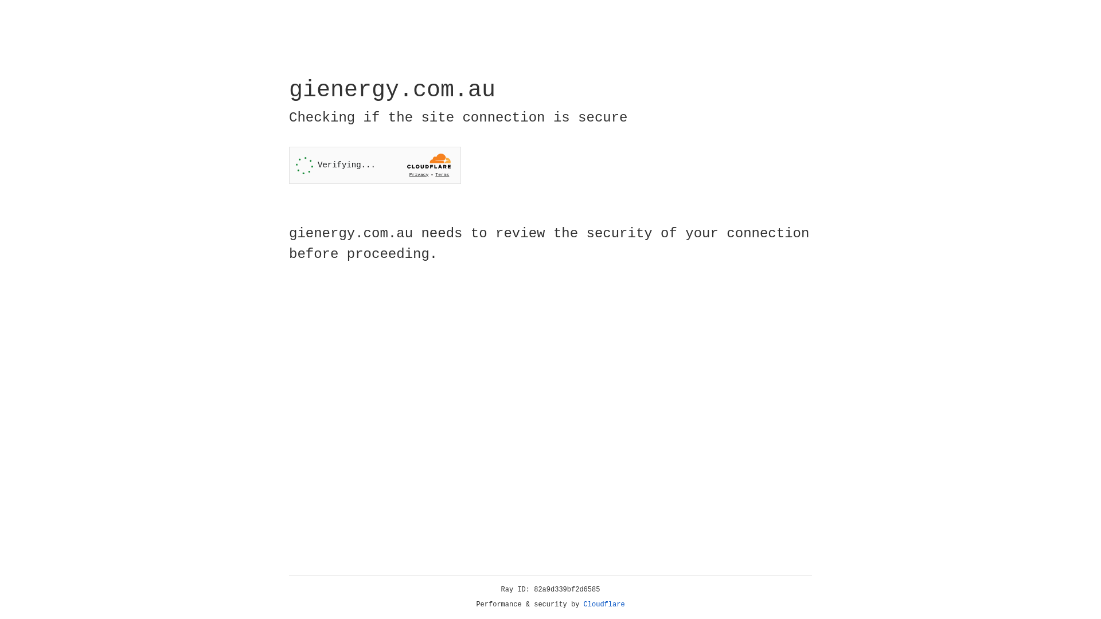  I want to click on Cloudflare, so click(604, 605).